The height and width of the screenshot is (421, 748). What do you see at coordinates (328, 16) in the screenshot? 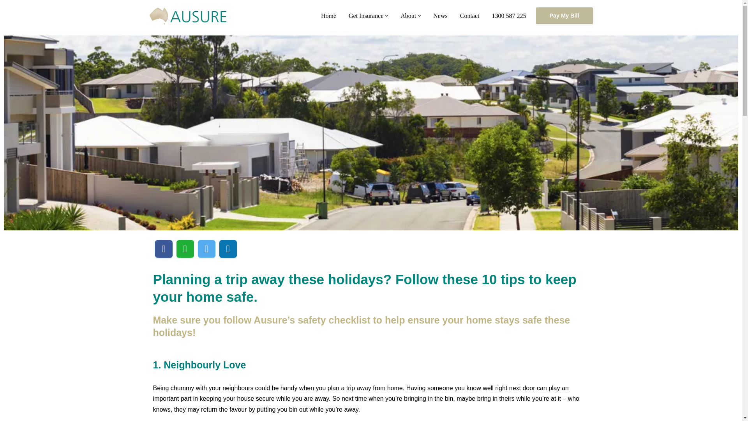
I see `Home` at bounding box center [328, 16].